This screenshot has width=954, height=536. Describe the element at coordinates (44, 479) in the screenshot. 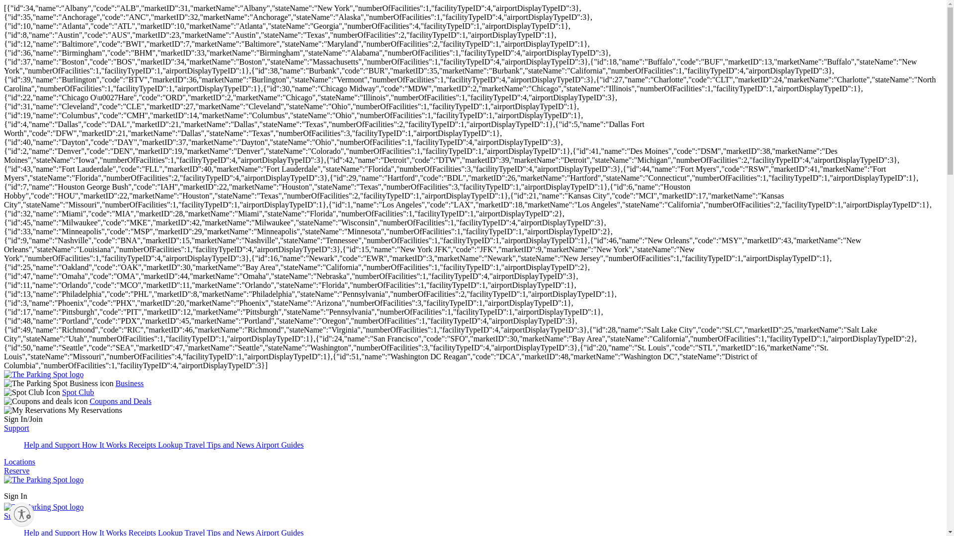

I see `Header Logo` at that location.